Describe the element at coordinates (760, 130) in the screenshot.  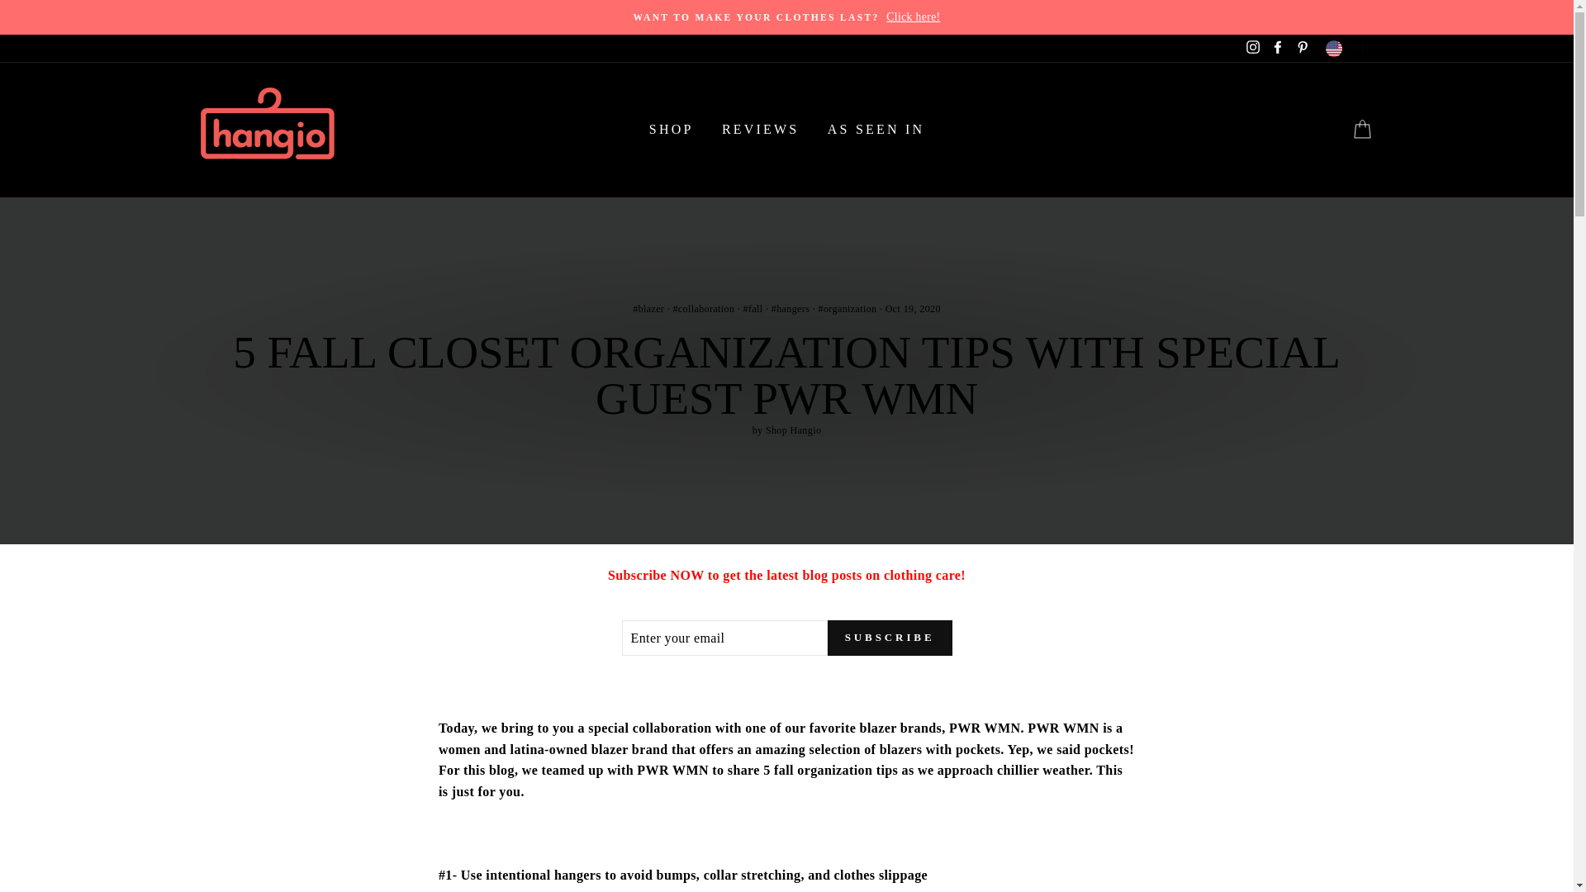
I see `REVIEWS` at that location.